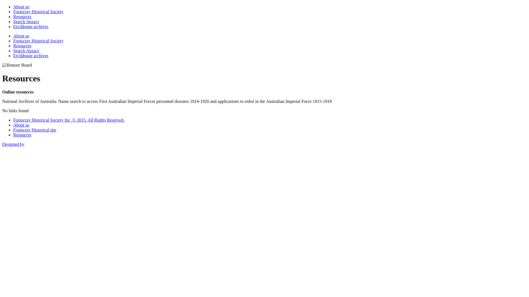 This screenshot has width=529, height=297. What do you see at coordinates (35, 130) in the screenshot?
I see `Footscray Historical site` at bounding box center [35, 130].